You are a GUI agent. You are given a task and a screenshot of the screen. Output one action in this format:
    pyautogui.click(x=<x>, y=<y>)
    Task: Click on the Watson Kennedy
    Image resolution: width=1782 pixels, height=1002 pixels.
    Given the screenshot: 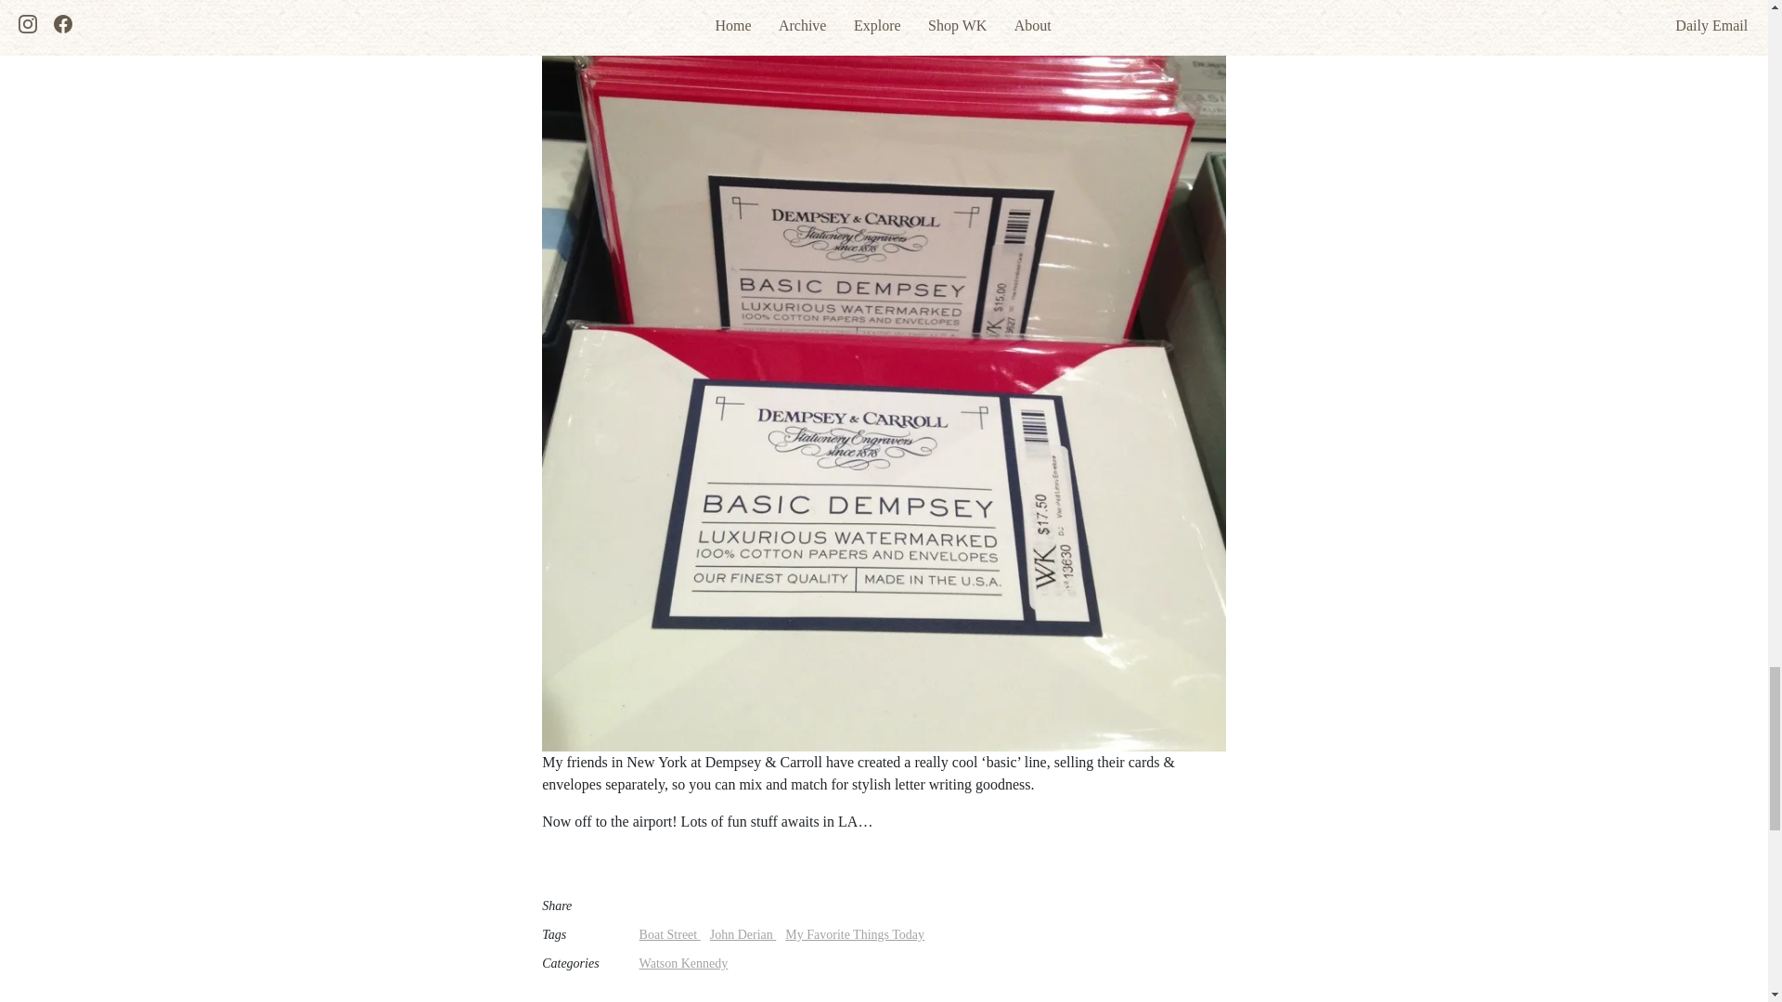 What is the action you would take?
    pyautogui.click(x=684, y=963)
    